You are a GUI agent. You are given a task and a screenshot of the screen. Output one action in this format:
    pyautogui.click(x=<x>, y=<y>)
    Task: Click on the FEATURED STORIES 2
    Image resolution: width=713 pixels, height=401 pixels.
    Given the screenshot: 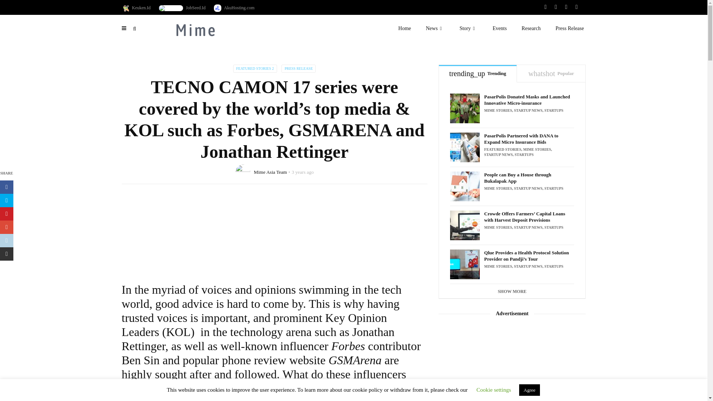 What is the action you would take?
    pyautogui.click(x=255, y=68)
    